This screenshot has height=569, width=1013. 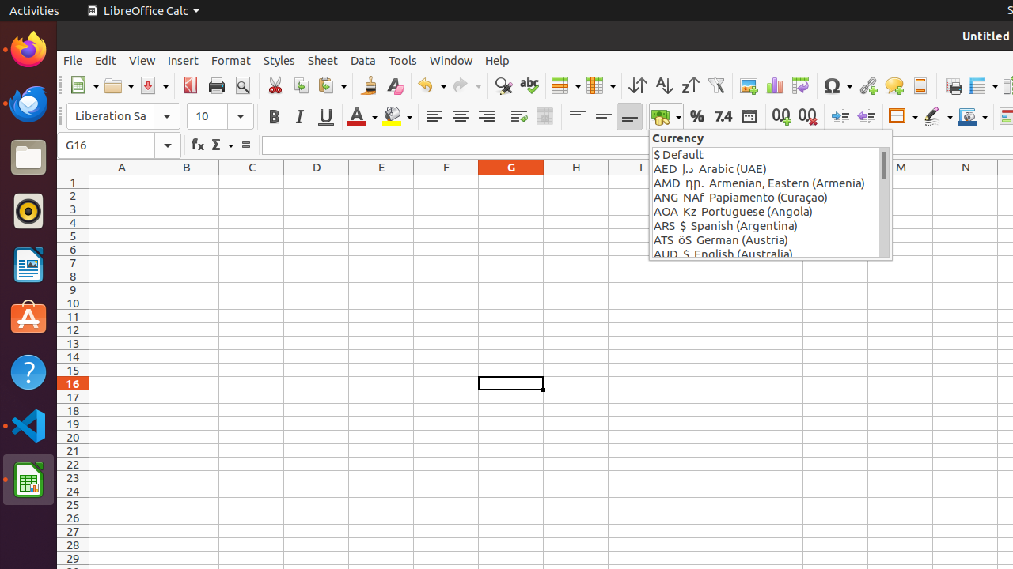 I want to click on LibreOffice Calc, so click(x=143, y=11).